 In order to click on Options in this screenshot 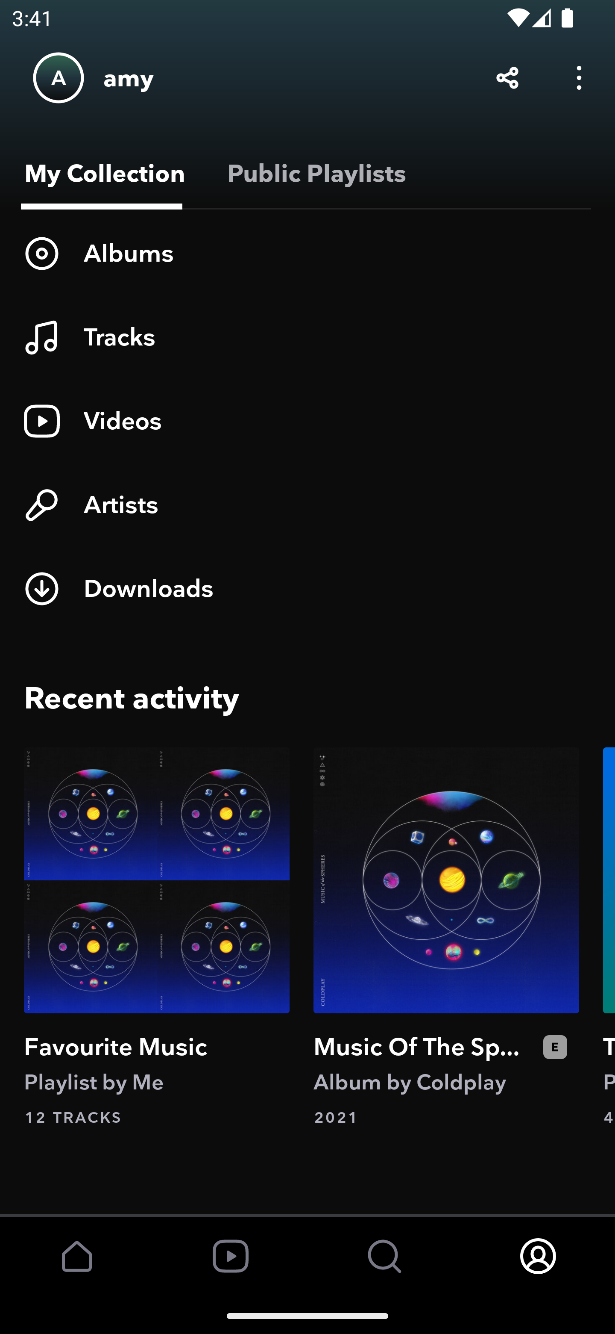, I will do `click(579, 77)`.